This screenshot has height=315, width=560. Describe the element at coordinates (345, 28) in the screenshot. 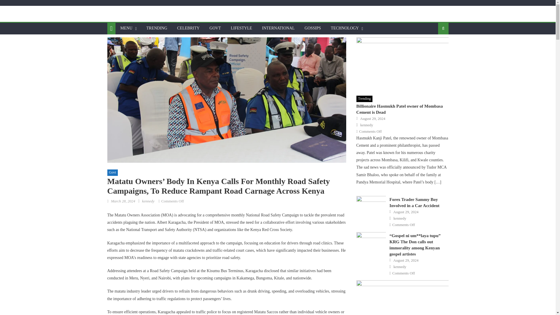

I see `TECHNOLOGY` at that location.